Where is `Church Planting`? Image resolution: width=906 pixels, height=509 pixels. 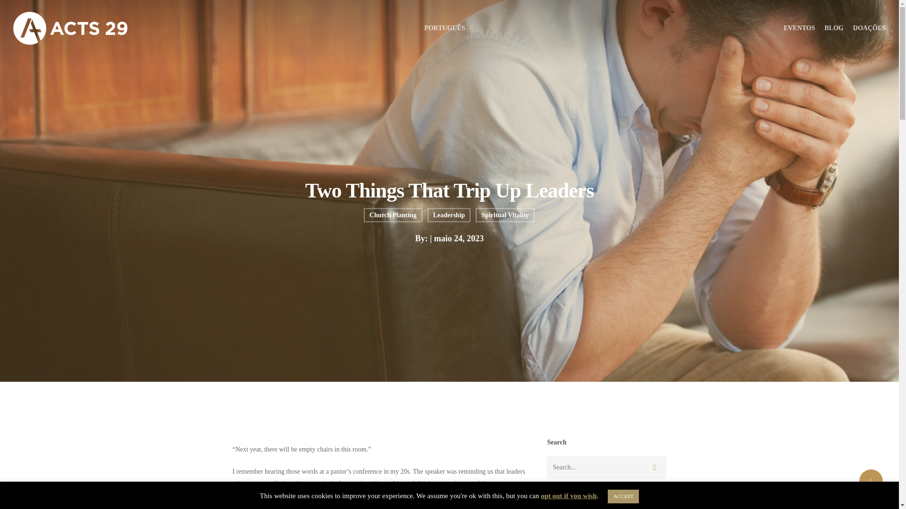
Church Planting is located at coordinates (393, 222).